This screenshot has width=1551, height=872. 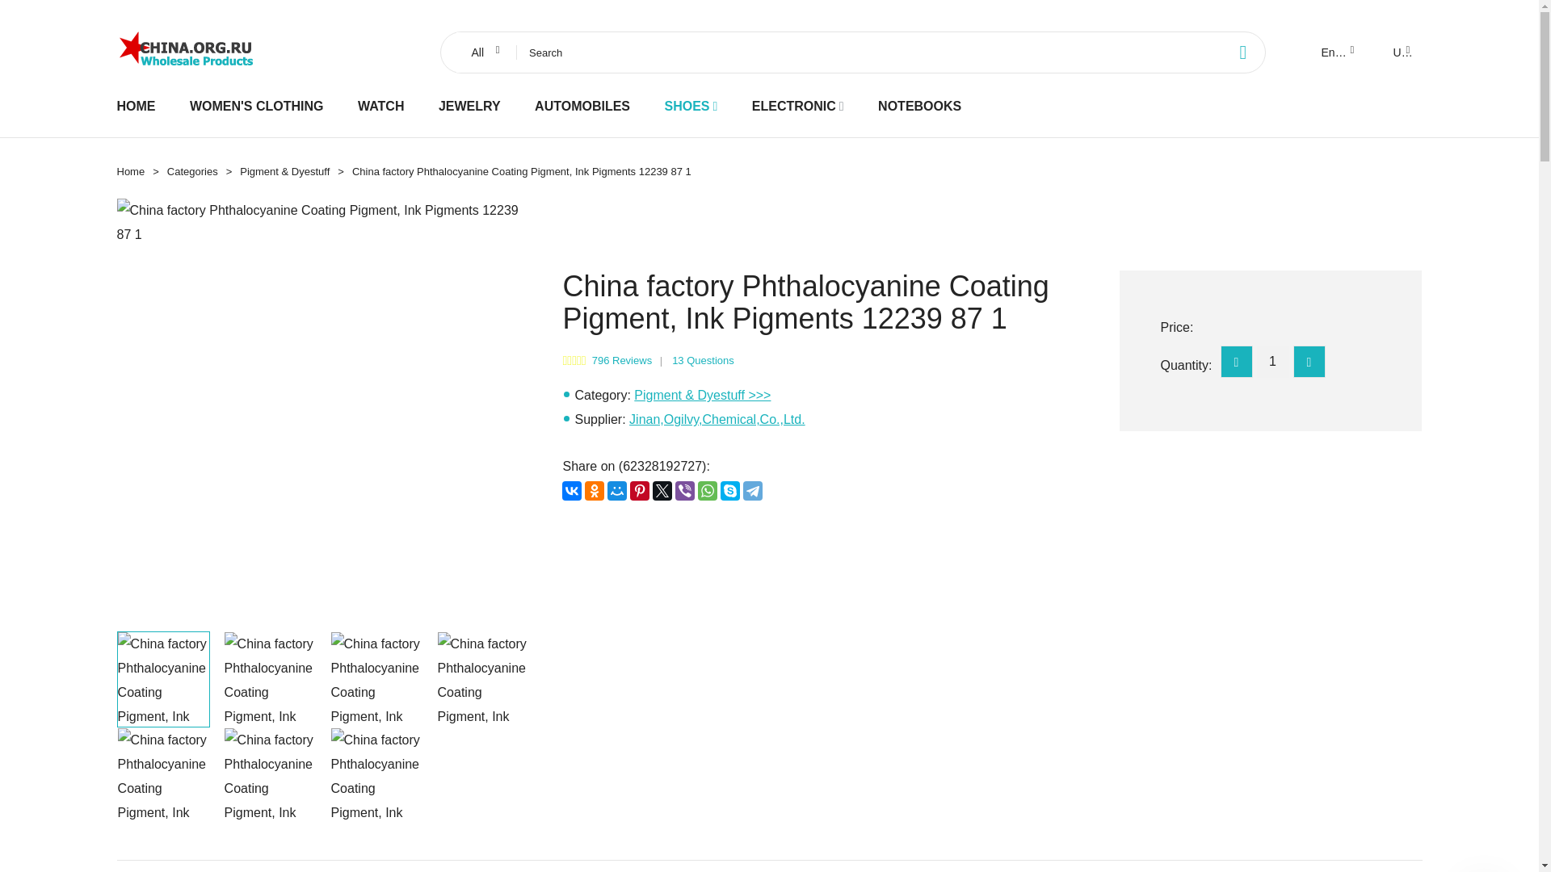 What do you see at coordinates (483, 52) in the screenshot?
I see `All` at bounding box center [483, 52].